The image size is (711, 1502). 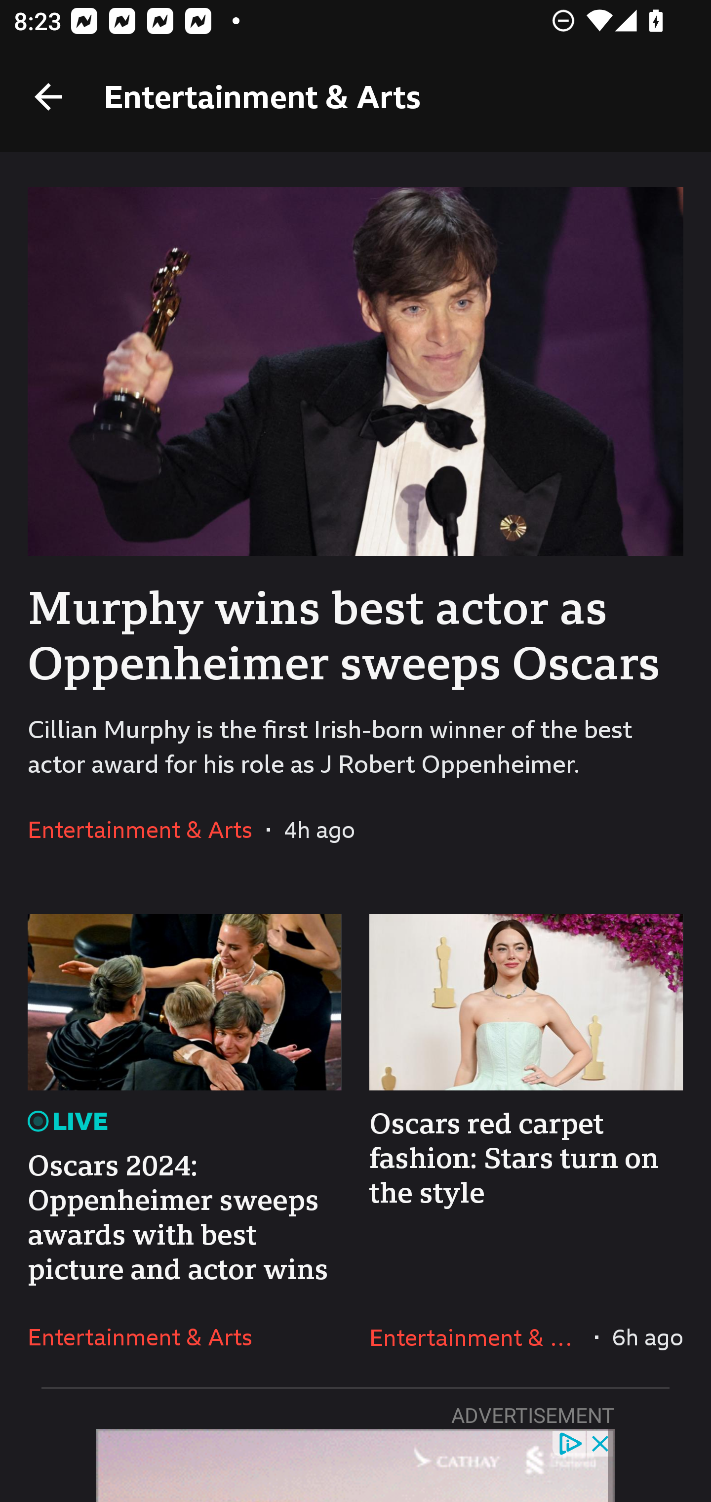 I want to click on privacy_small, so click(x=570, y=1443).